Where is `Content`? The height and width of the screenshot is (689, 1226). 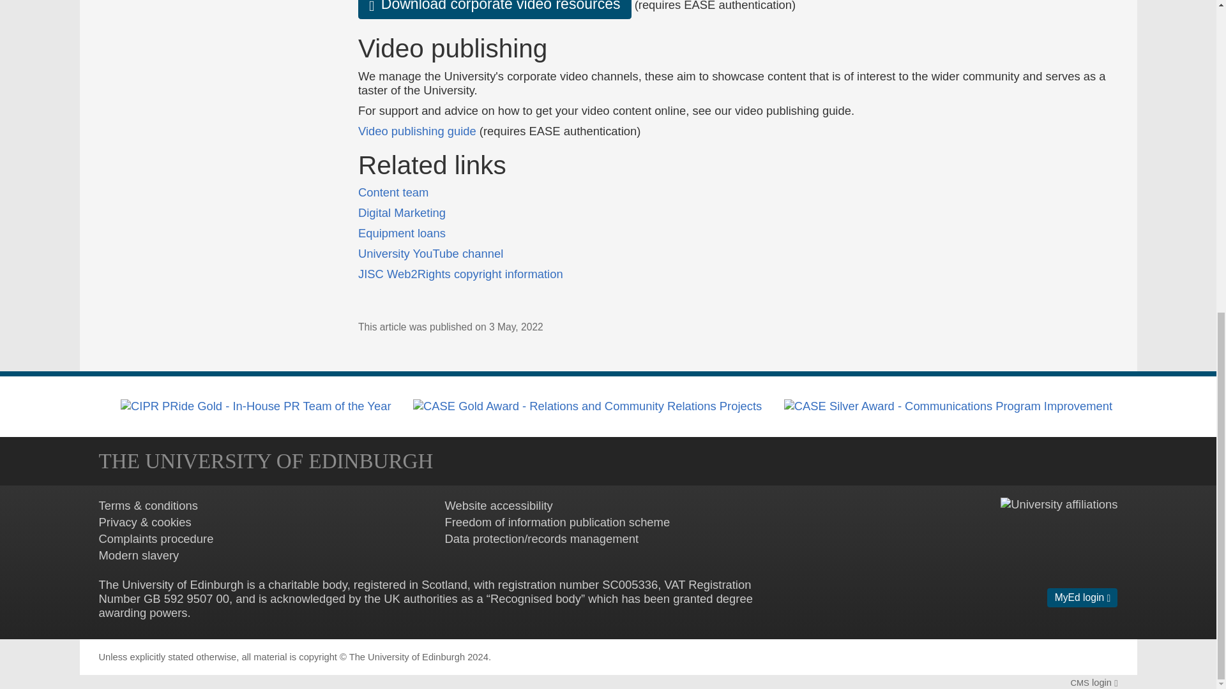 Content is located at coordinates (393, 192).